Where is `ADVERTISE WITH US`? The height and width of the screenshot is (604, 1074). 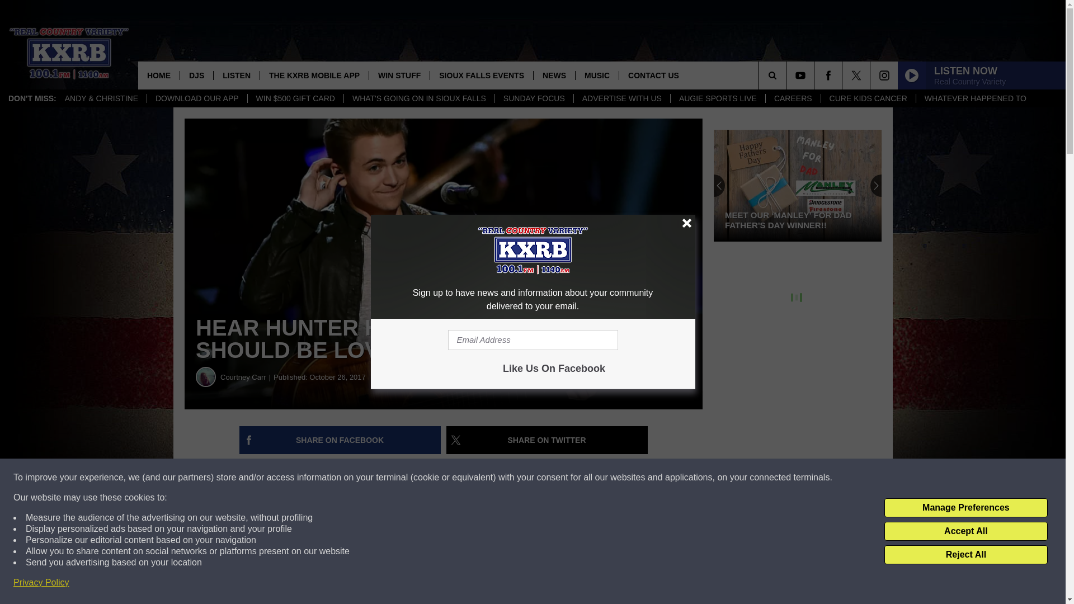
ADVERTISE WITH US is located at coordinates (622, 98).